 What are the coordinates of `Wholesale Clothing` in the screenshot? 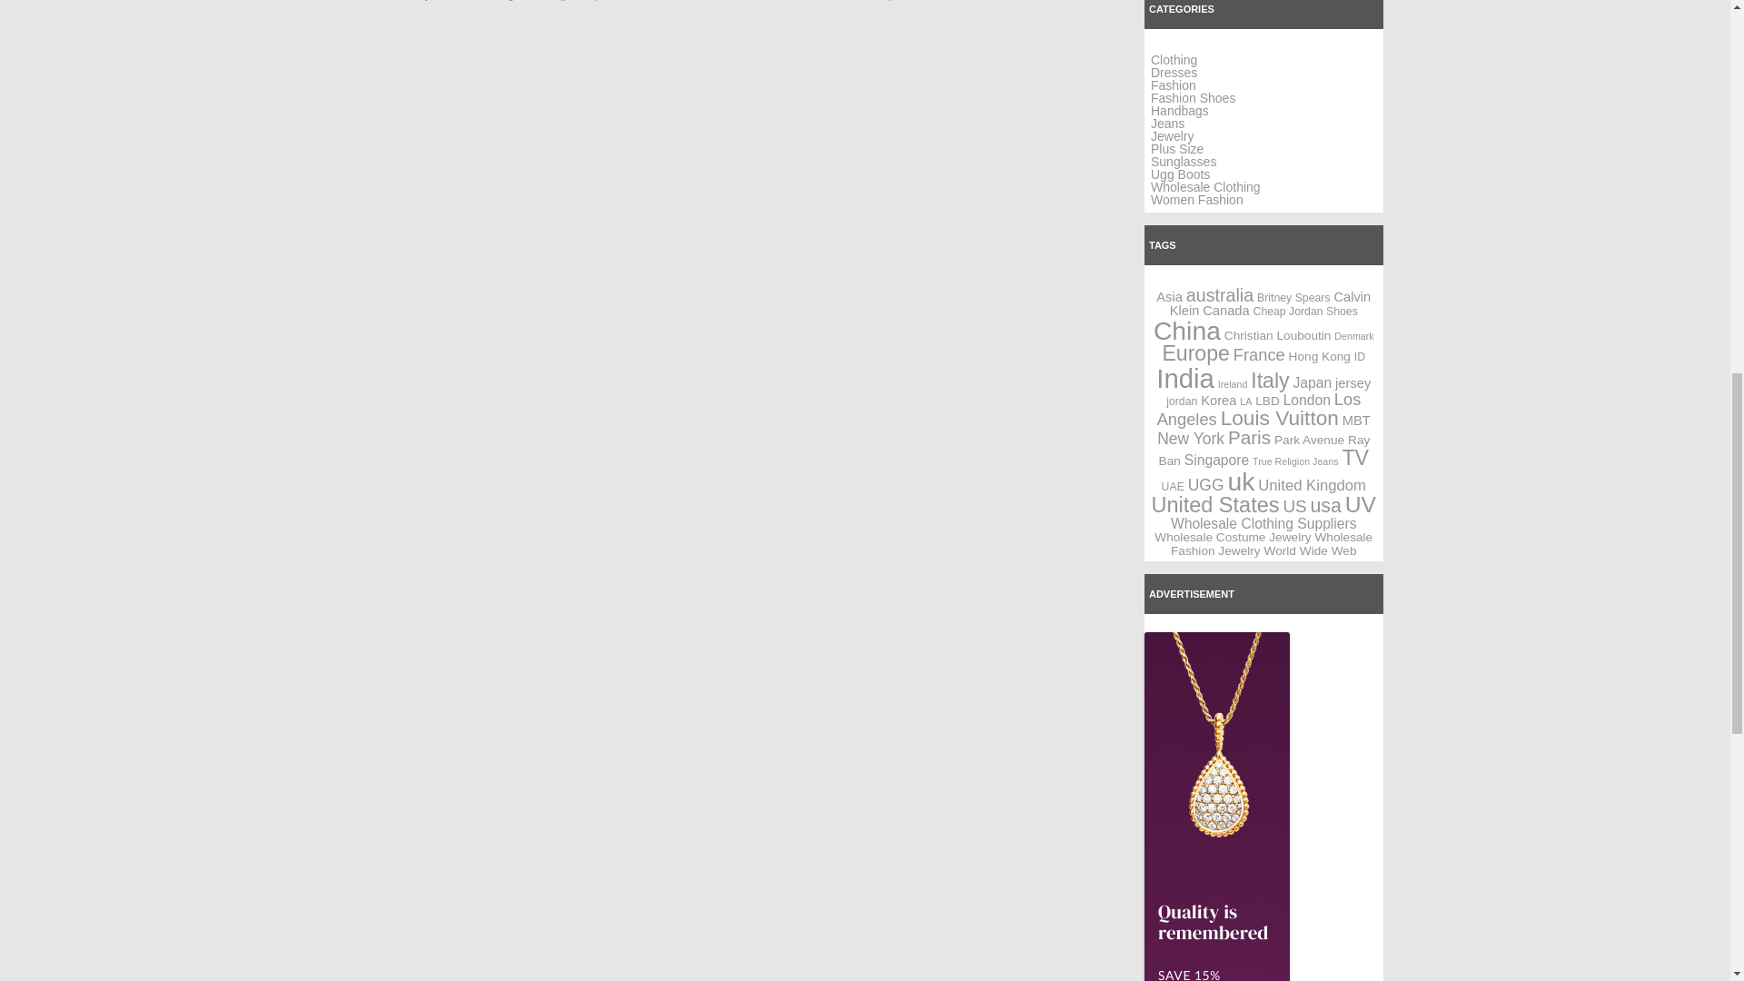 It's located at (1206, 186).